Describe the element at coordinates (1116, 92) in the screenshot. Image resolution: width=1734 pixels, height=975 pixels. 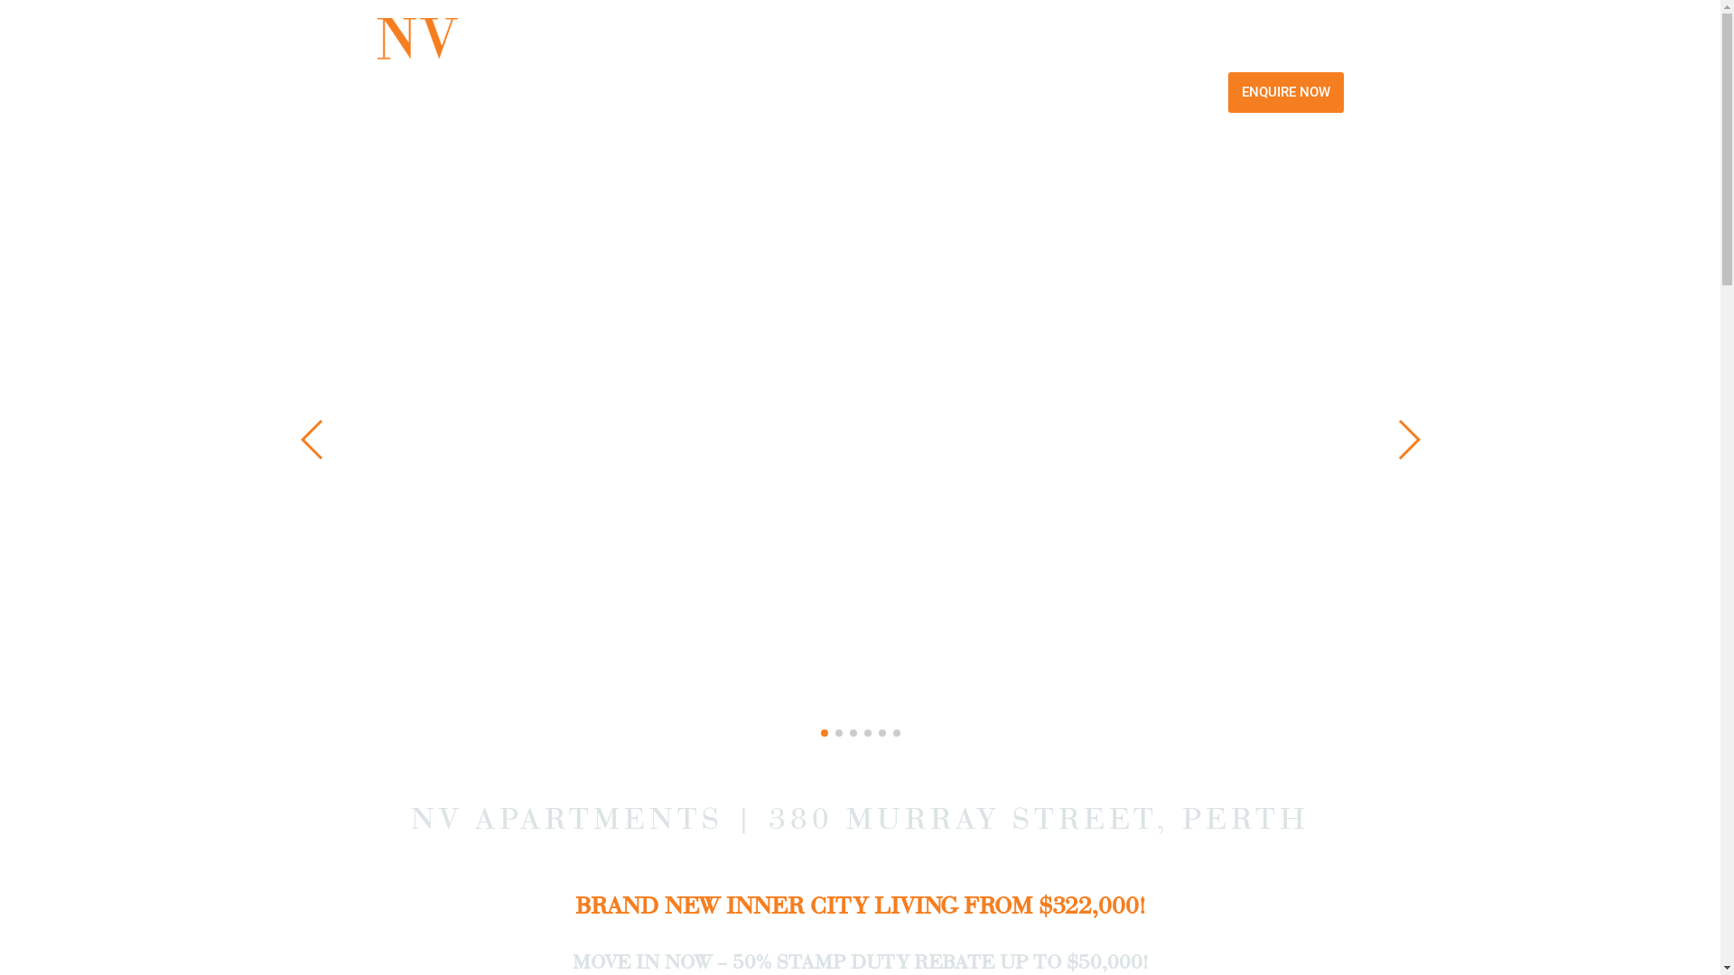
I see `PARTNERS` at that location.